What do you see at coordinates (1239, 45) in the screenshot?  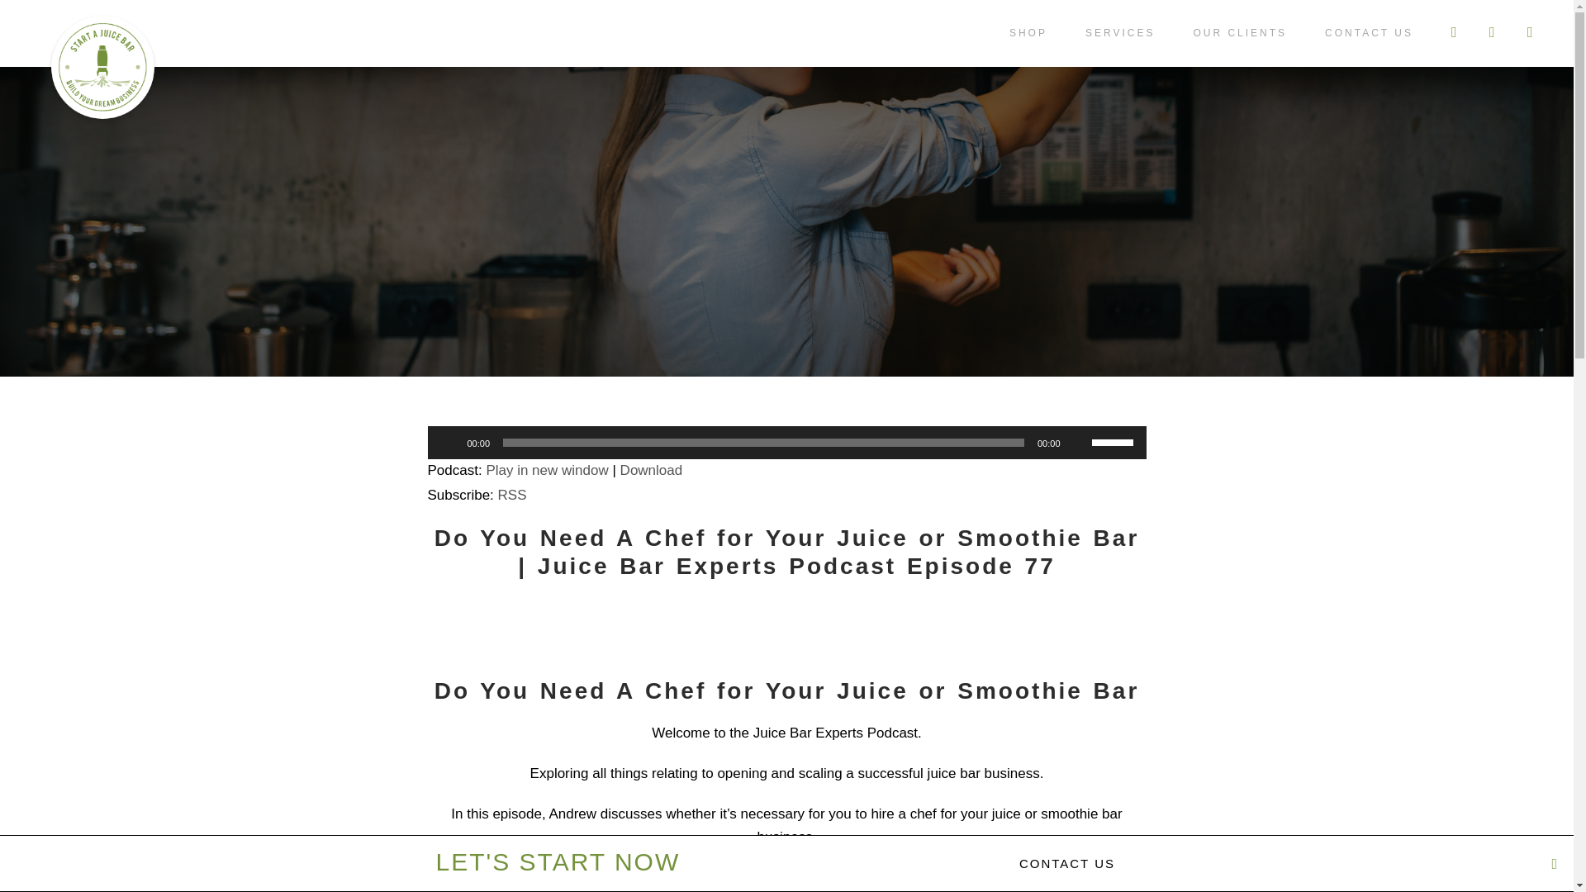 I see `OUR CLIENTS` at bounding box center [1239, 45].